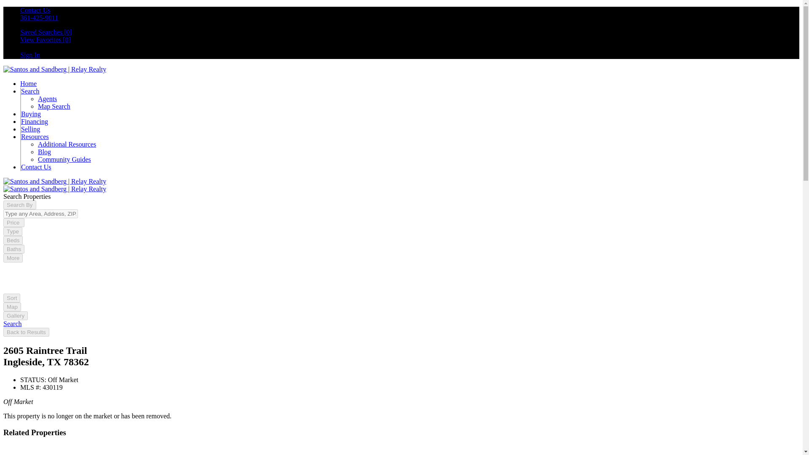 The height and width of the screenshot is (455, 809). I want to click on Buying, so click(31, 114).